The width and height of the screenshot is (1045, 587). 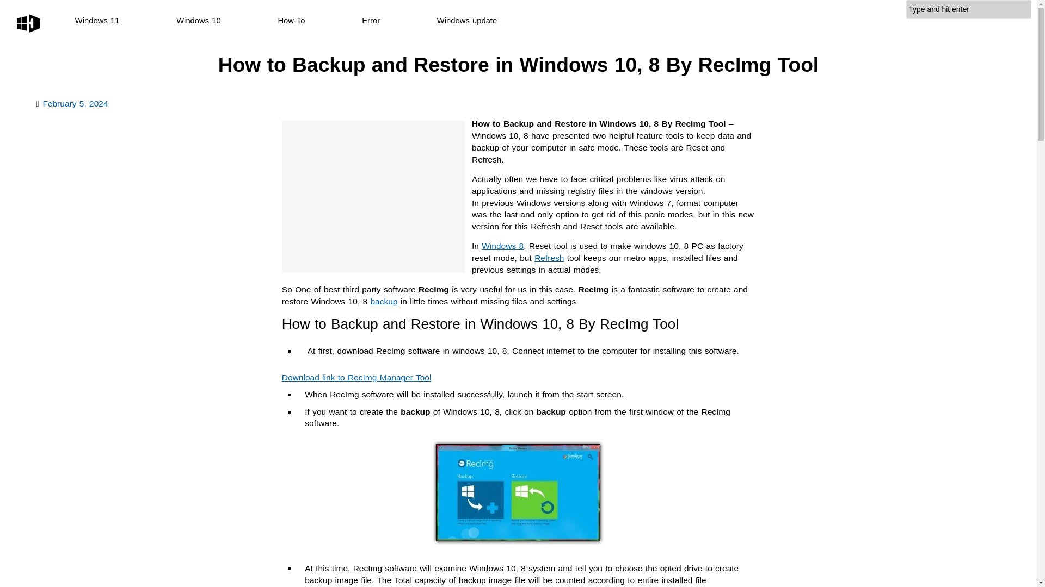 What do you see at coordinates (97, 21) in the screenshot?
I see `Windows 11` at bounding box center [97, 21].